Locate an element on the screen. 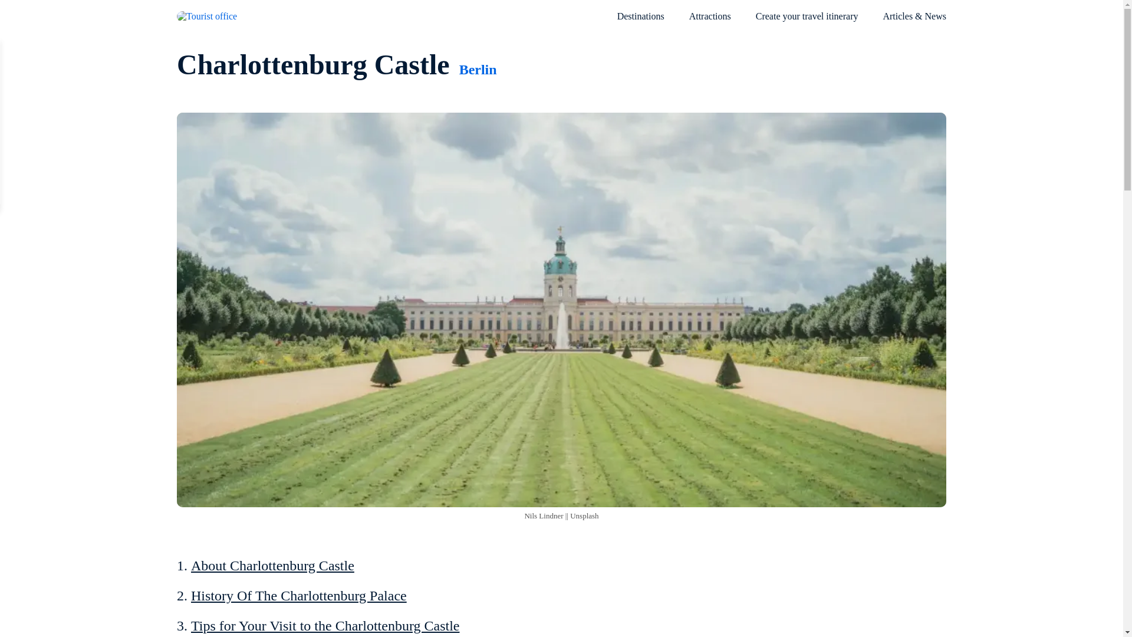 This screenshot has width=1132, height=637. Create your travel itinerary is located at coordinates (807, 16).